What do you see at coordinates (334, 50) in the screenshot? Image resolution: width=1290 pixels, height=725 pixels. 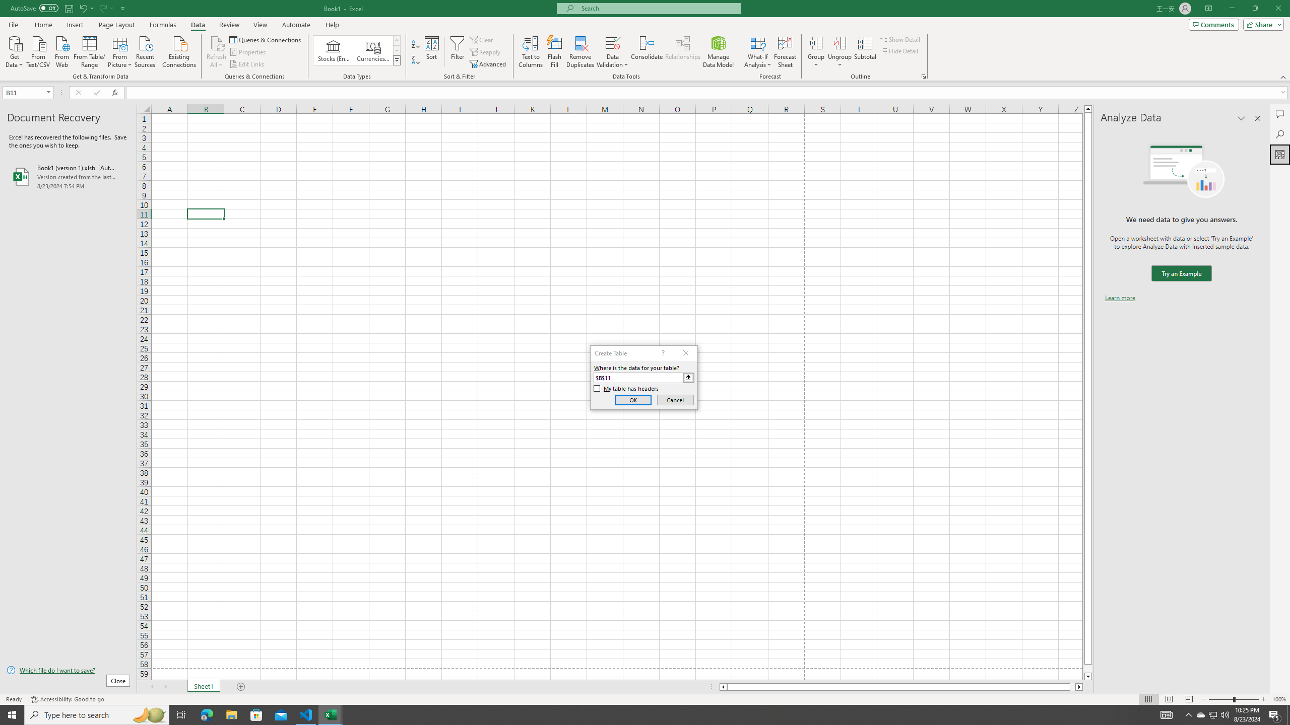 I see `Stocks (English)` at bounding box center [334, 50].